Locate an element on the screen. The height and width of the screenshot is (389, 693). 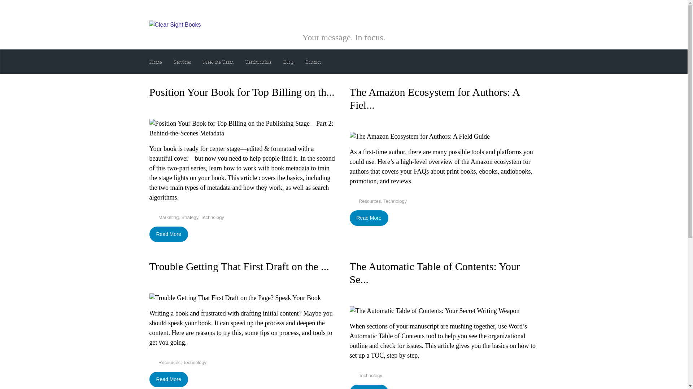
Position Your Book for Top Billing on th... is located at coordinates (242, 92).